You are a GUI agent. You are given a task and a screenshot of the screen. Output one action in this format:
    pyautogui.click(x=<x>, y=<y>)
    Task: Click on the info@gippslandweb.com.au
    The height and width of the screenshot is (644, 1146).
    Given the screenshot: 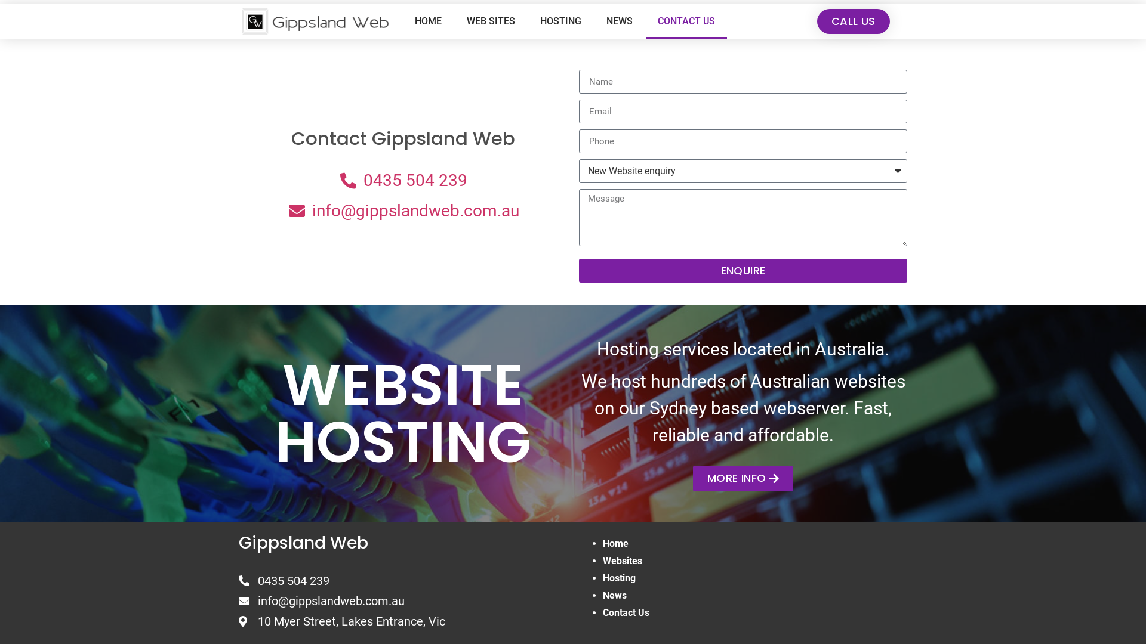 What is the action you would take?
    pyautogui.click(x=403, y=210)
    